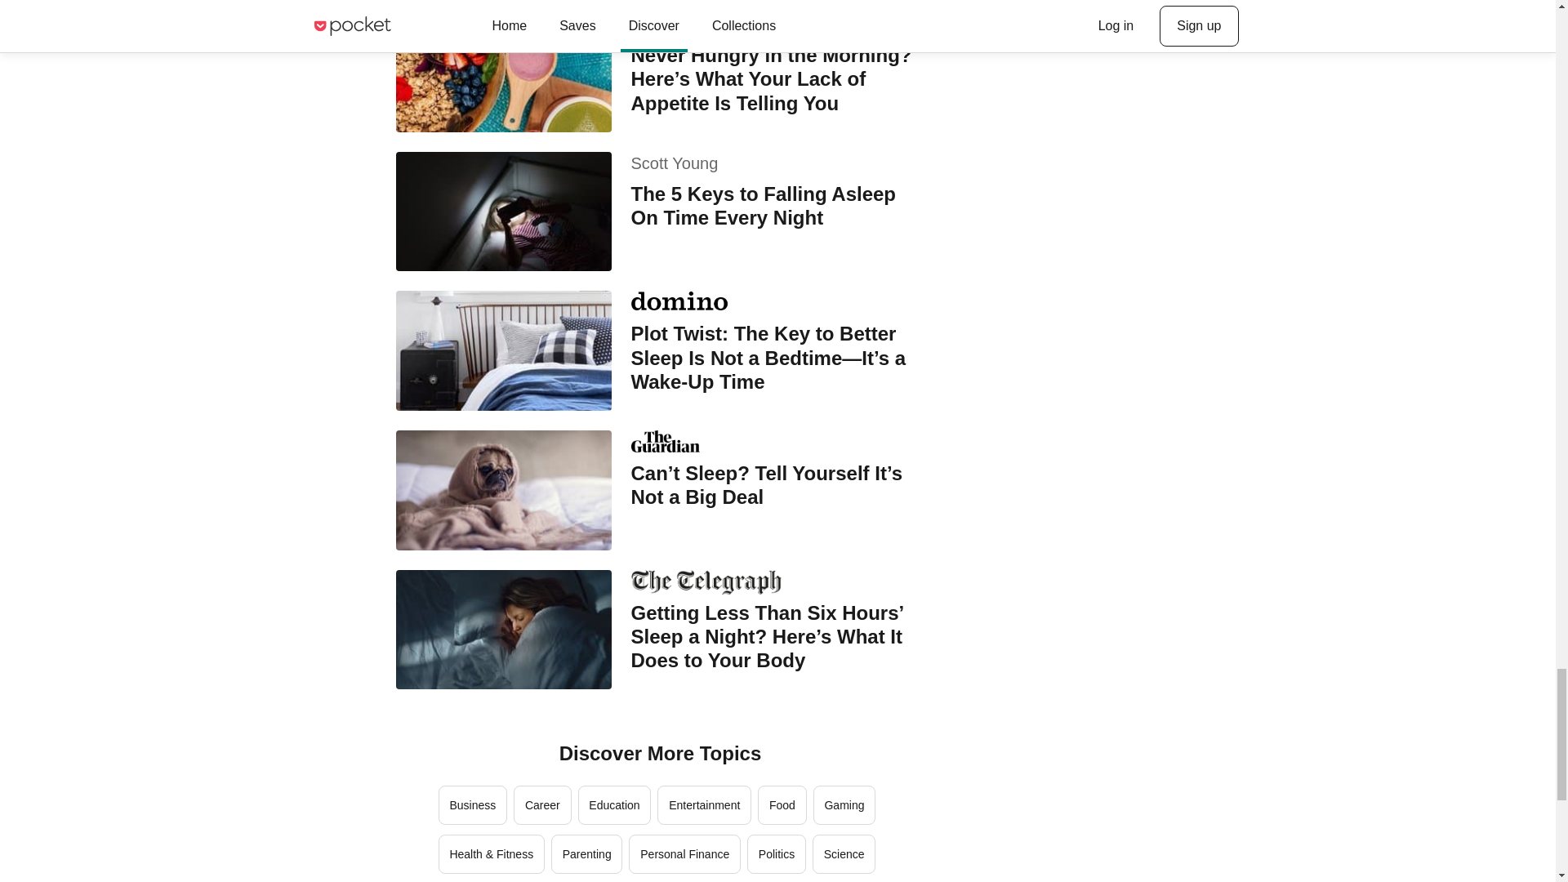 The height and width of the screenshot is (882, 1568). What do you see at coordinates (615, 805) in the screenshot?
I see `Education` at bounding box center [615, 805].